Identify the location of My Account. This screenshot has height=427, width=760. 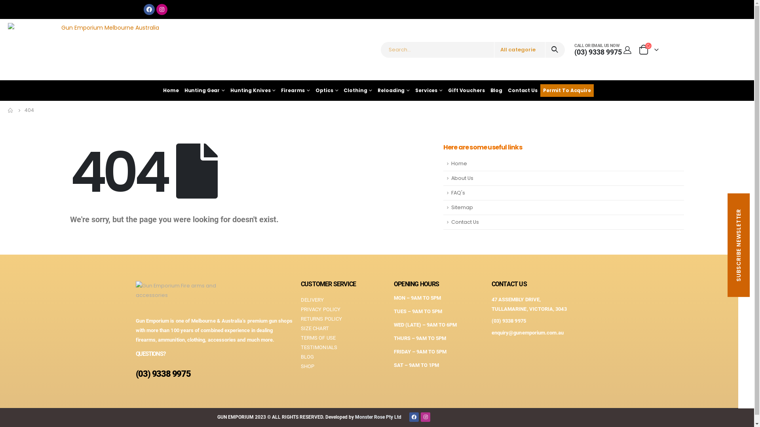
(627, 50).